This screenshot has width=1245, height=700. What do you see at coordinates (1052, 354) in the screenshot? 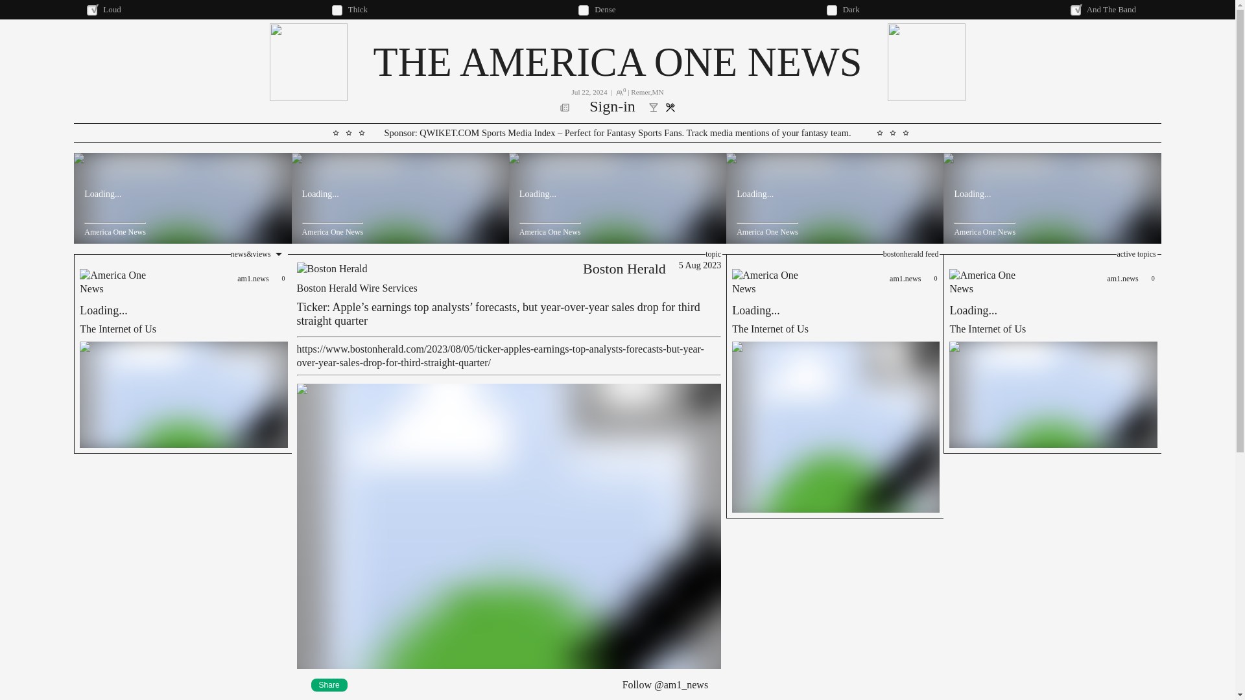
I see `QWIKET.COM` at bounding box center [1052, 354].